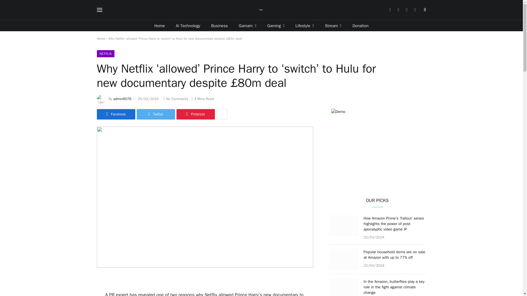  I want to click on Share on Pinterest, so click(195, 114).